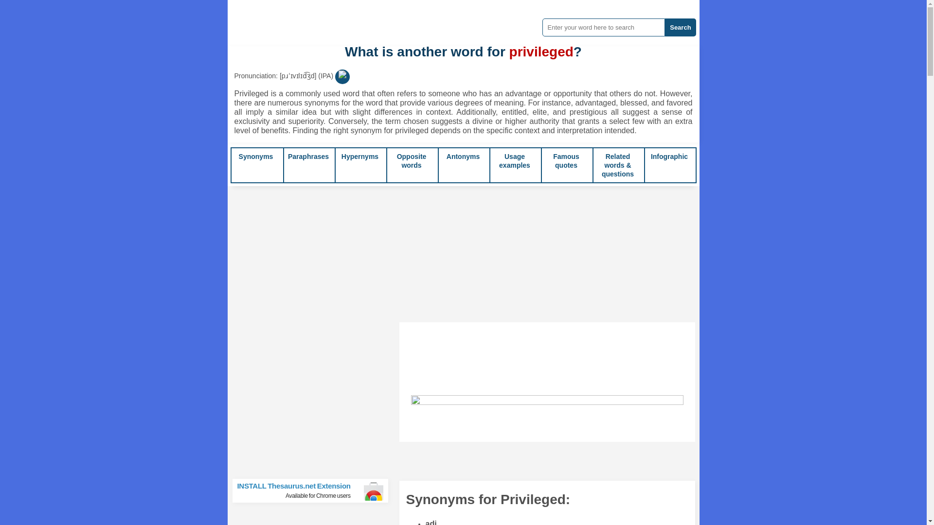 Image resolution: width=934 pixels, height=525 pixels. Describe the element at coordinates (360, 157) in the screenshot. I see `Hypernyms` at that location.